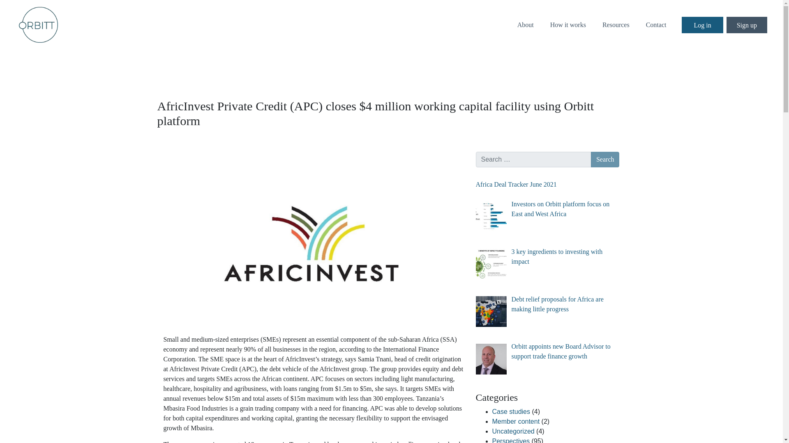 This screenshot has width=789, height=443. I want to click on Log in, so click(702, 24).